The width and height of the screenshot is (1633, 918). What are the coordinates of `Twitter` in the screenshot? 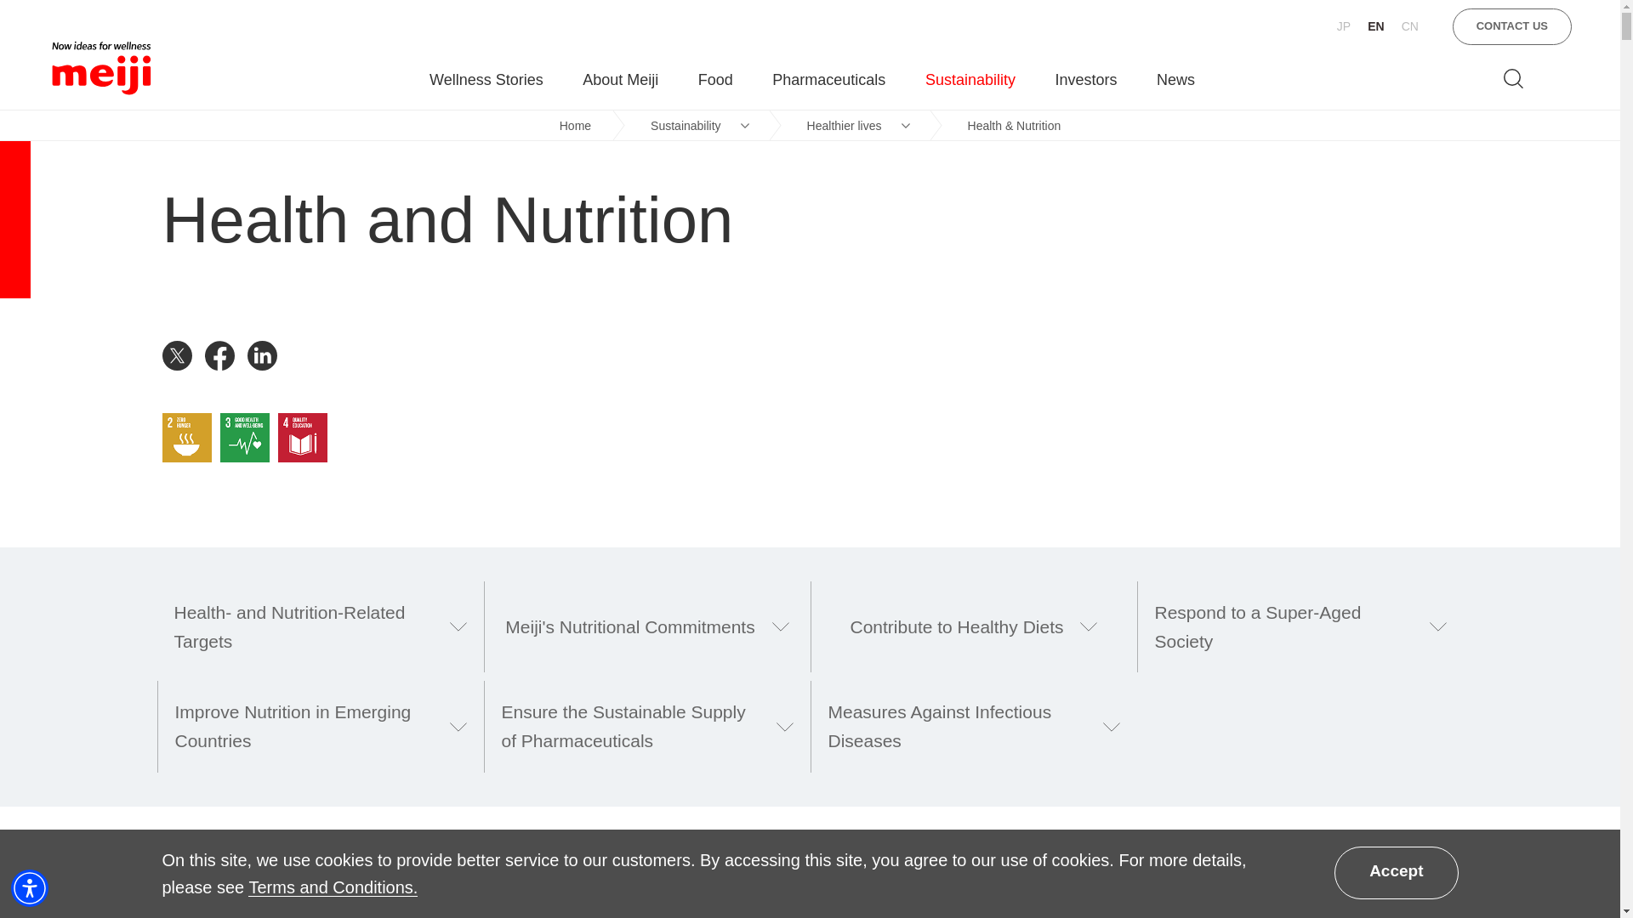 It's located at (183, 355).